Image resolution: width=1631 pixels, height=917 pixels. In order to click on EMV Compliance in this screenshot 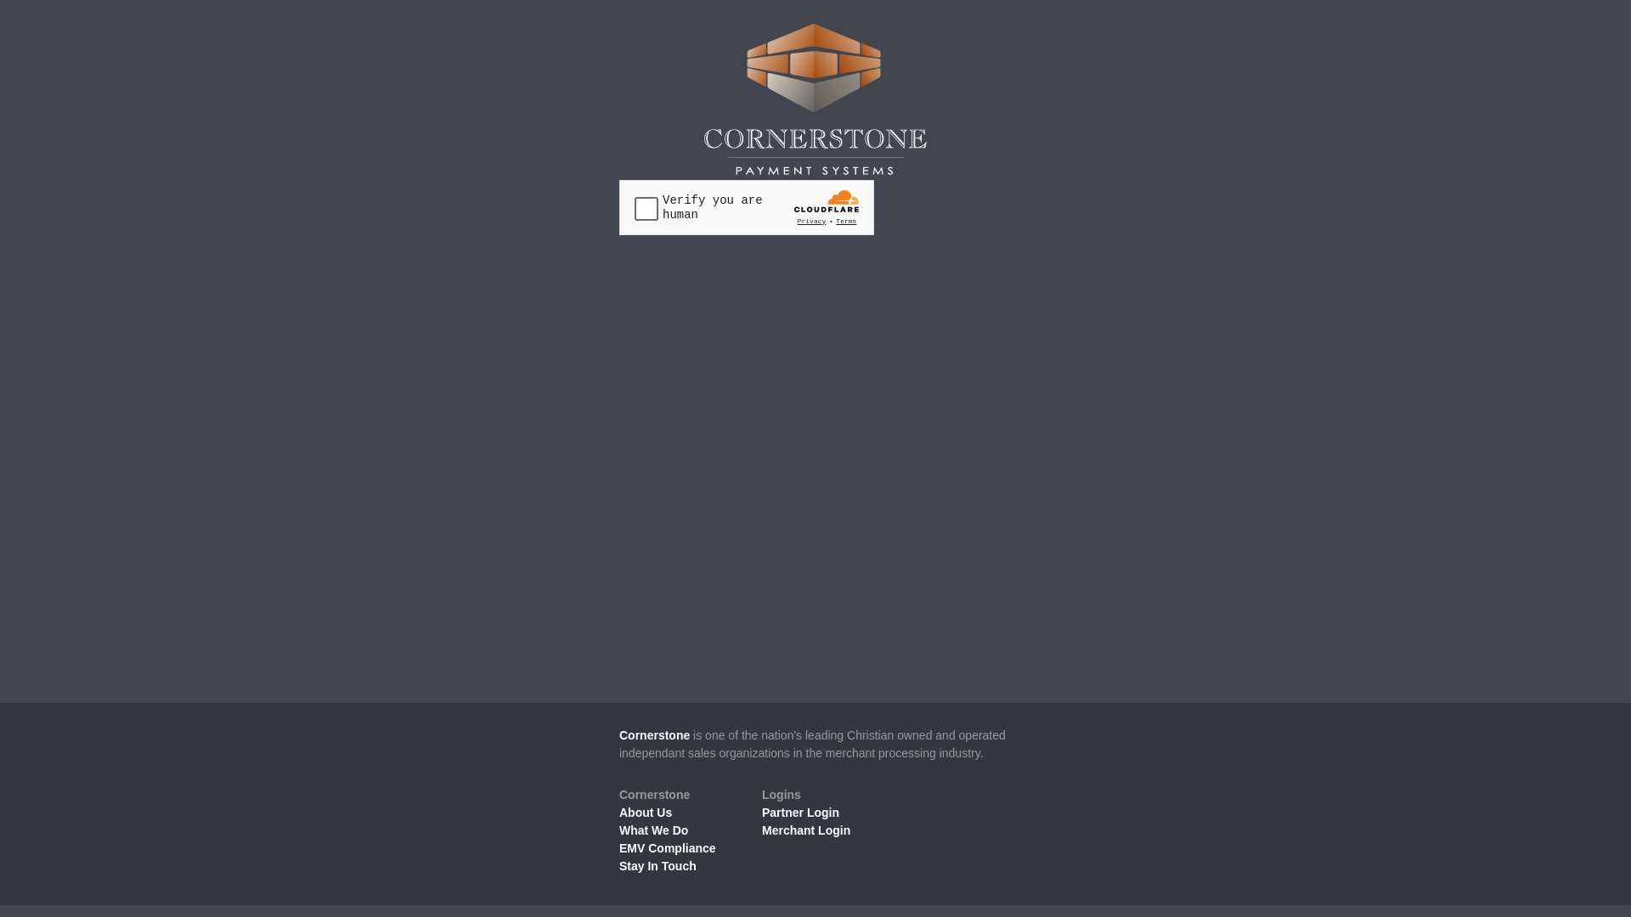, I will do `click(668, 848)`.